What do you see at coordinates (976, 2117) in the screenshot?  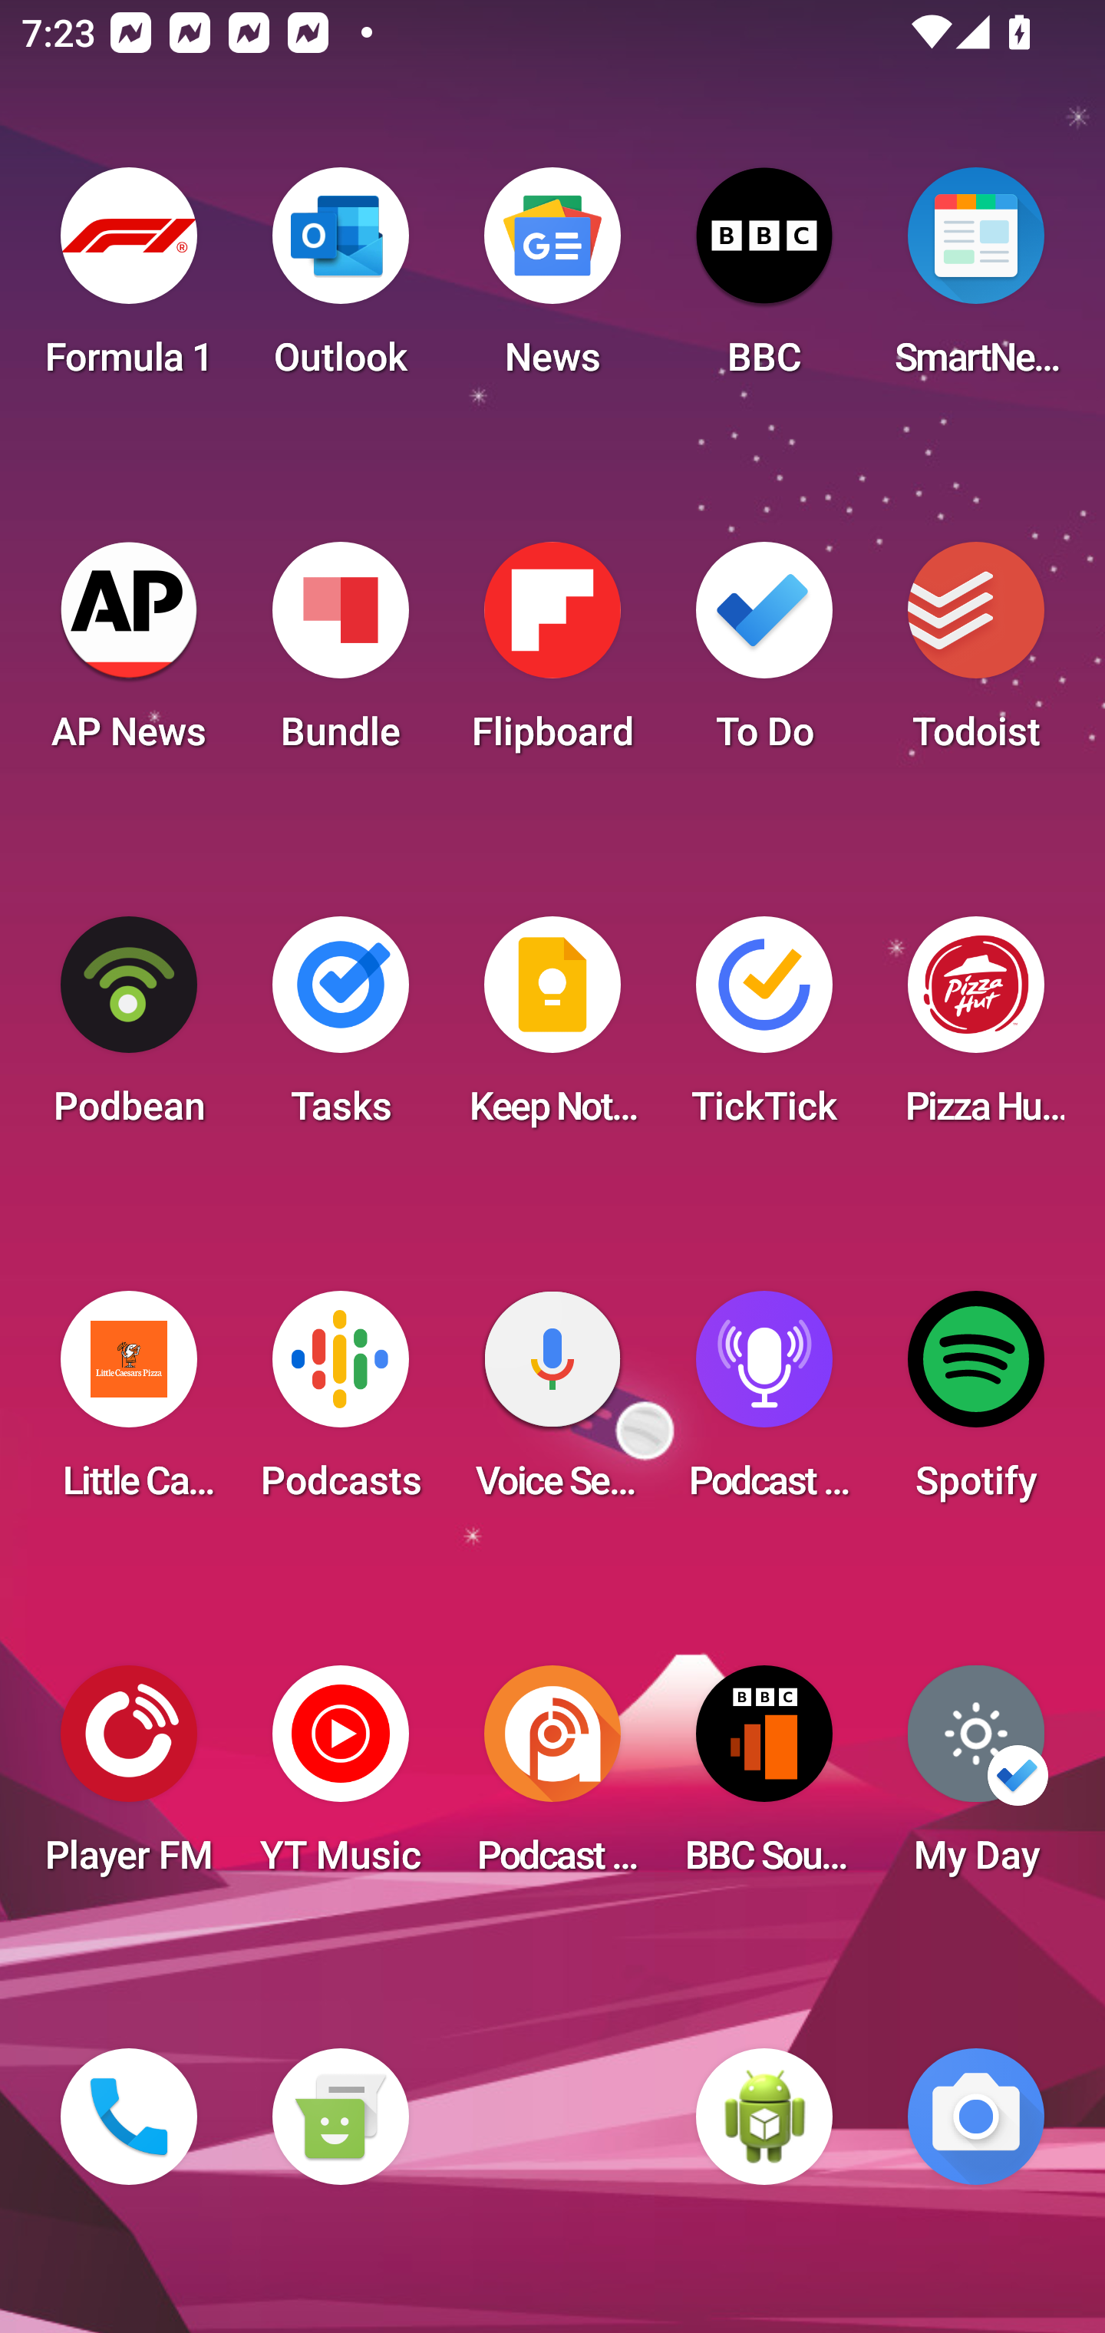 I see `Camera` at bounding box center [976, 2117].